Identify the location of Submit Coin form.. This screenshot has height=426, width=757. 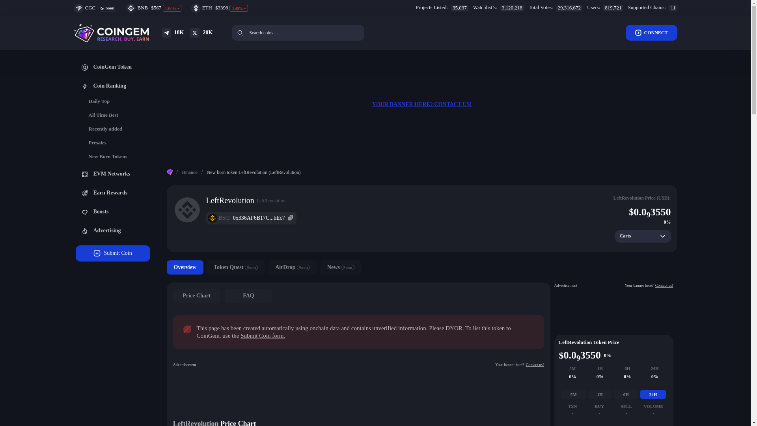
(263, 335).